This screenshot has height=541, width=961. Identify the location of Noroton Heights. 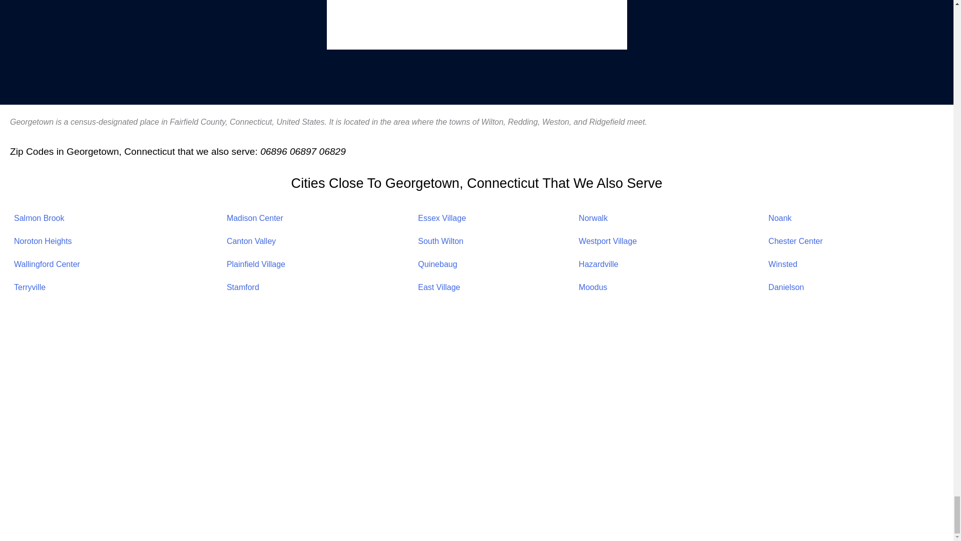
(43, 241).